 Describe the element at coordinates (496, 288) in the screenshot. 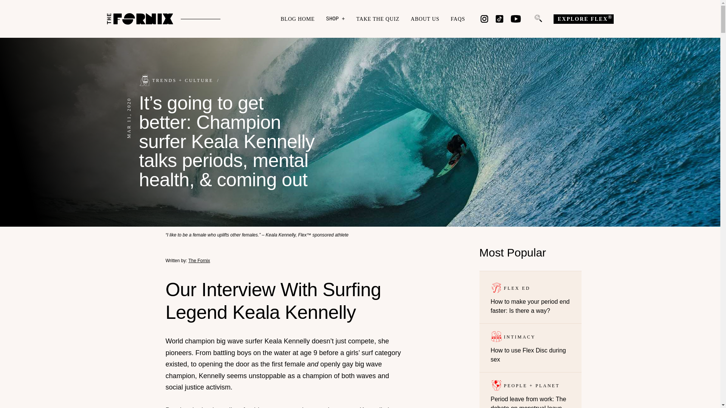

I see `category-image` at that location.